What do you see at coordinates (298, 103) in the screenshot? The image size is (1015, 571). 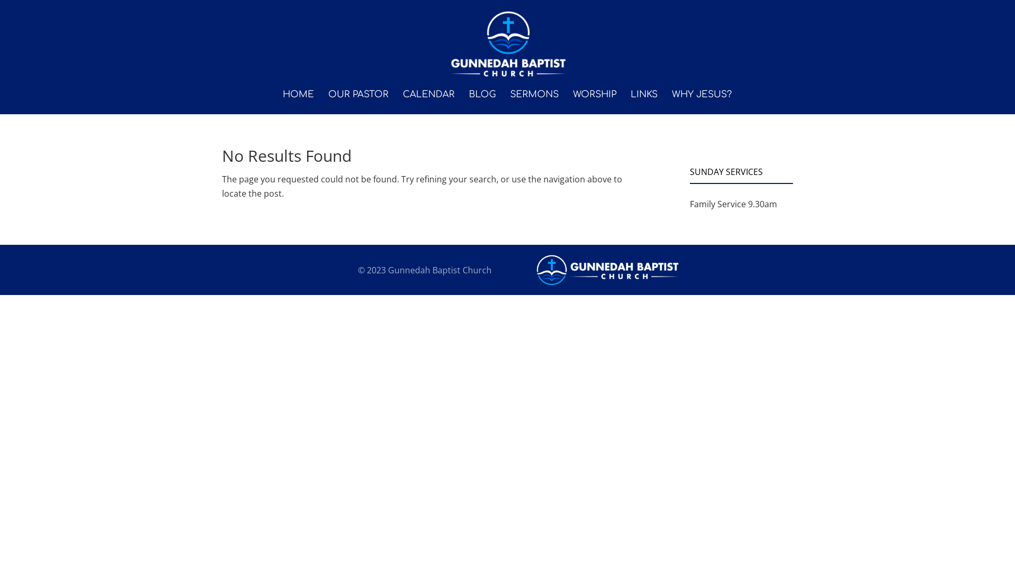 I see `HOME` at bounding box center [298, 103].